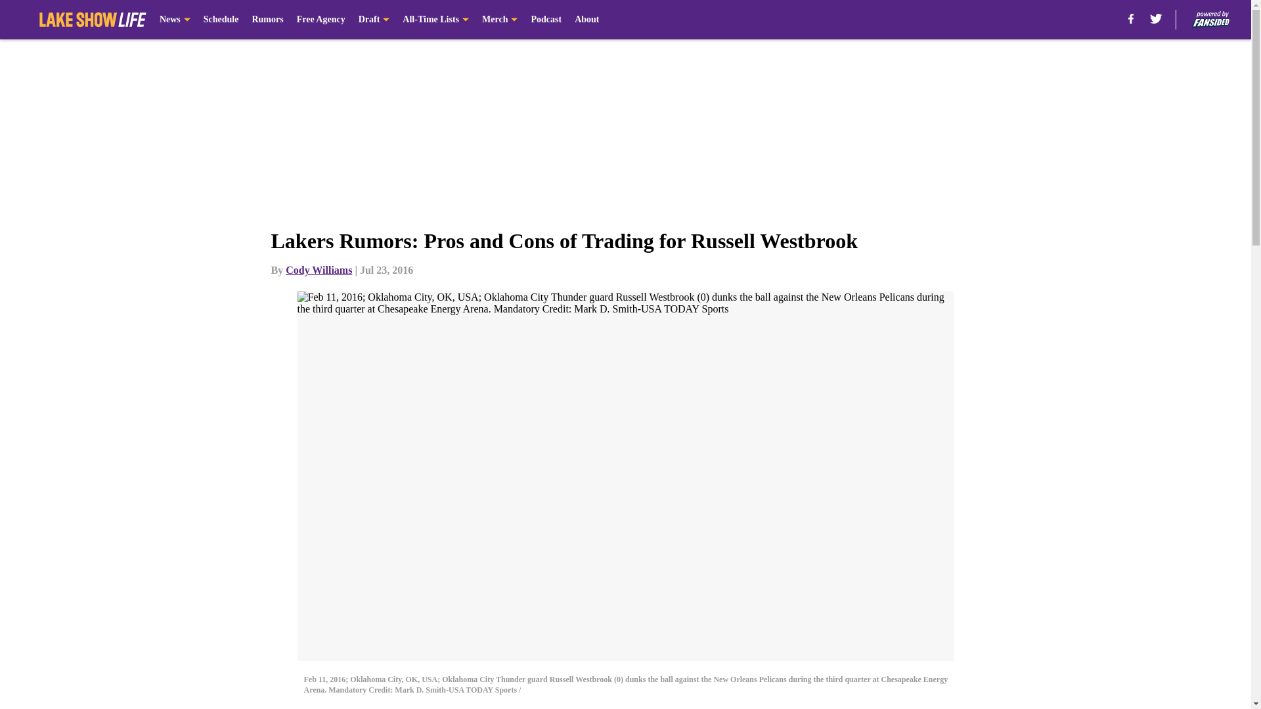  I want to click on News, so click(175, 20).